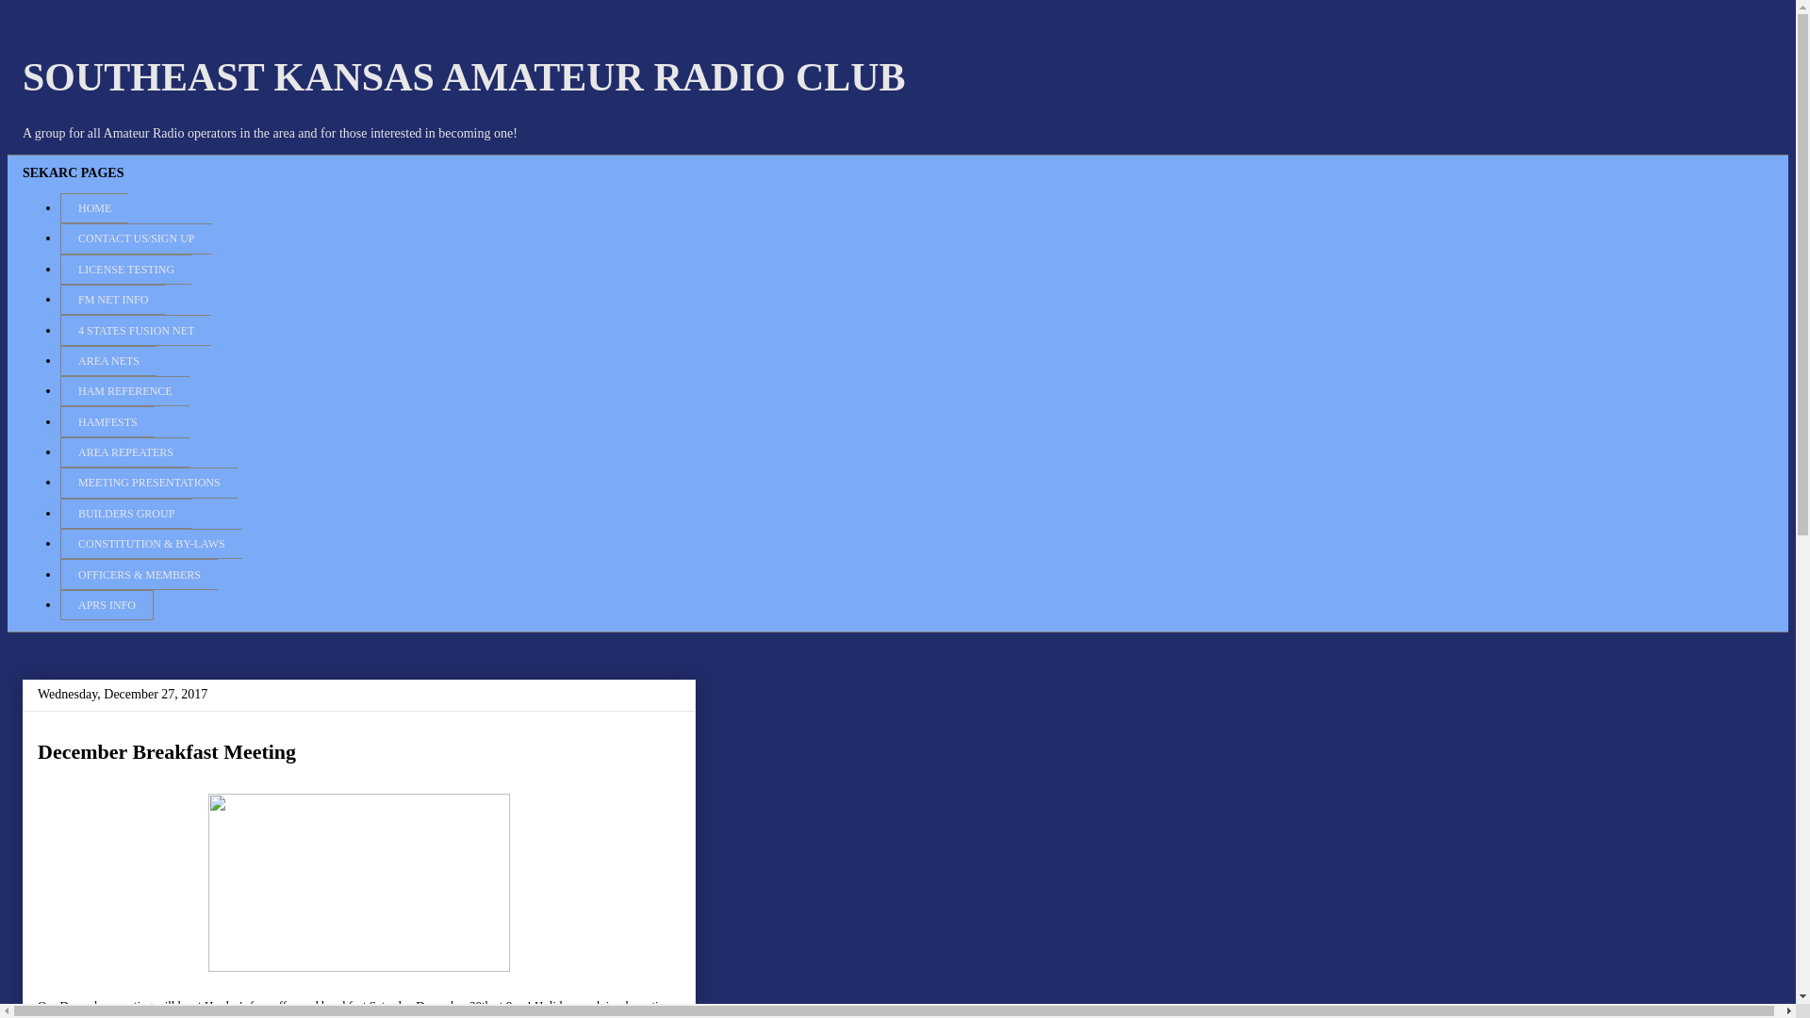 The width and height of the screenshot is (1810, 1018). Describe the element at coordinates (125, 513) in the screenshot. I see `BUILDERS GROUP` at that location.